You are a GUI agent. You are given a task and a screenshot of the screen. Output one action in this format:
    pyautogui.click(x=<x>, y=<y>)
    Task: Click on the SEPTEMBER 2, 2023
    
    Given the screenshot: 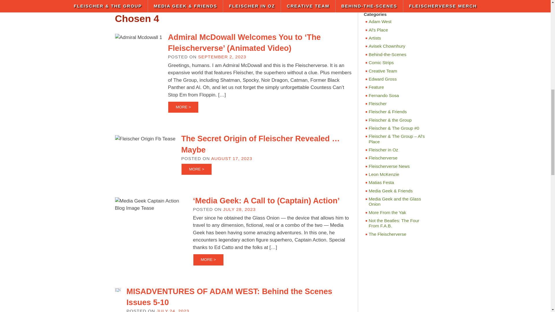 What is the action you would take?
    pyautogui.click(x=222, y=57)
    